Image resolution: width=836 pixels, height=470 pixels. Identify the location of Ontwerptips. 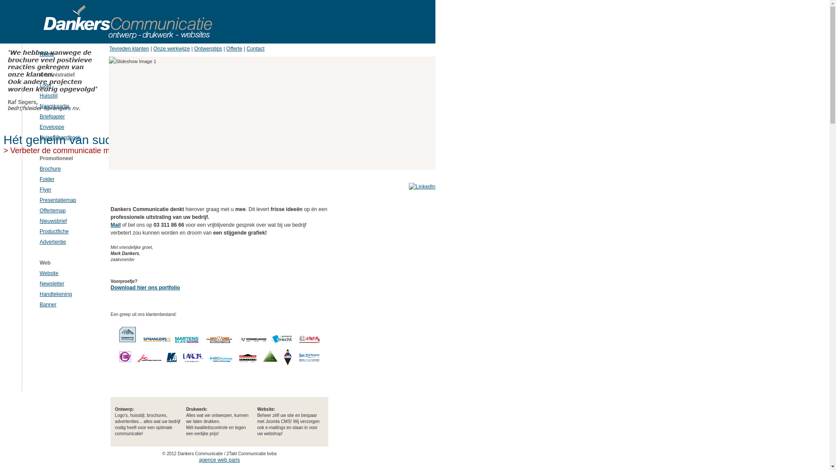
(208, 49).